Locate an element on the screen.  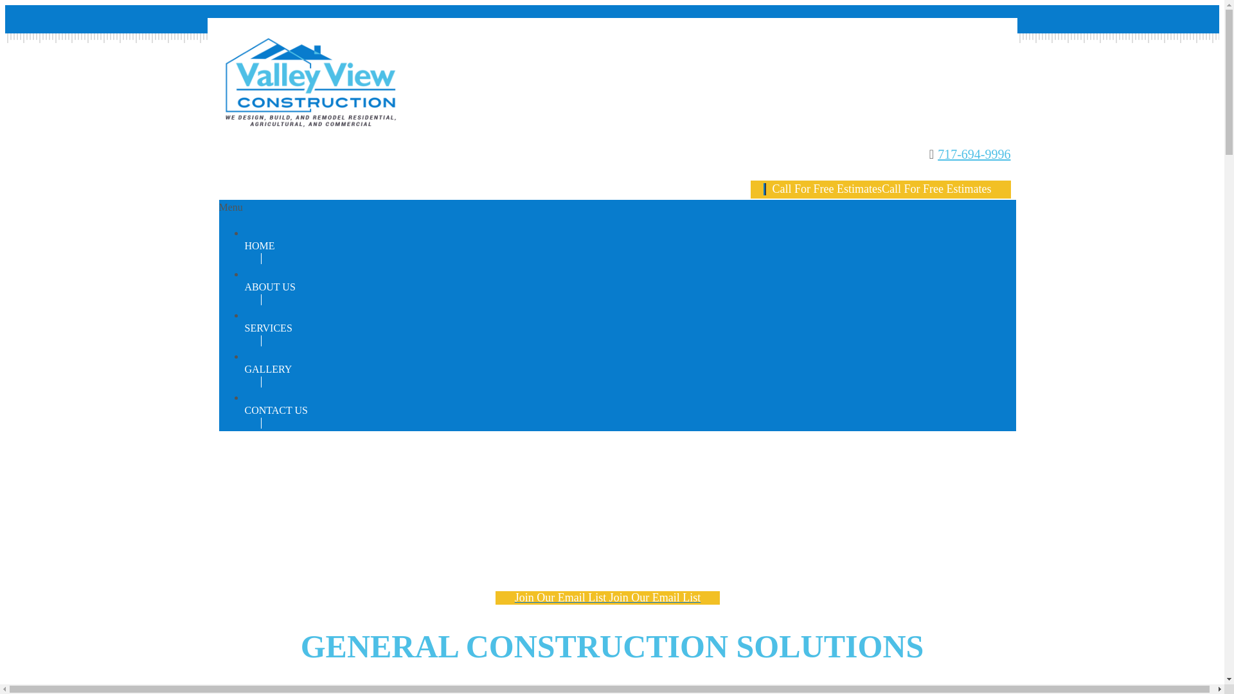
Go to site home page is located at coordinates (310, 120).